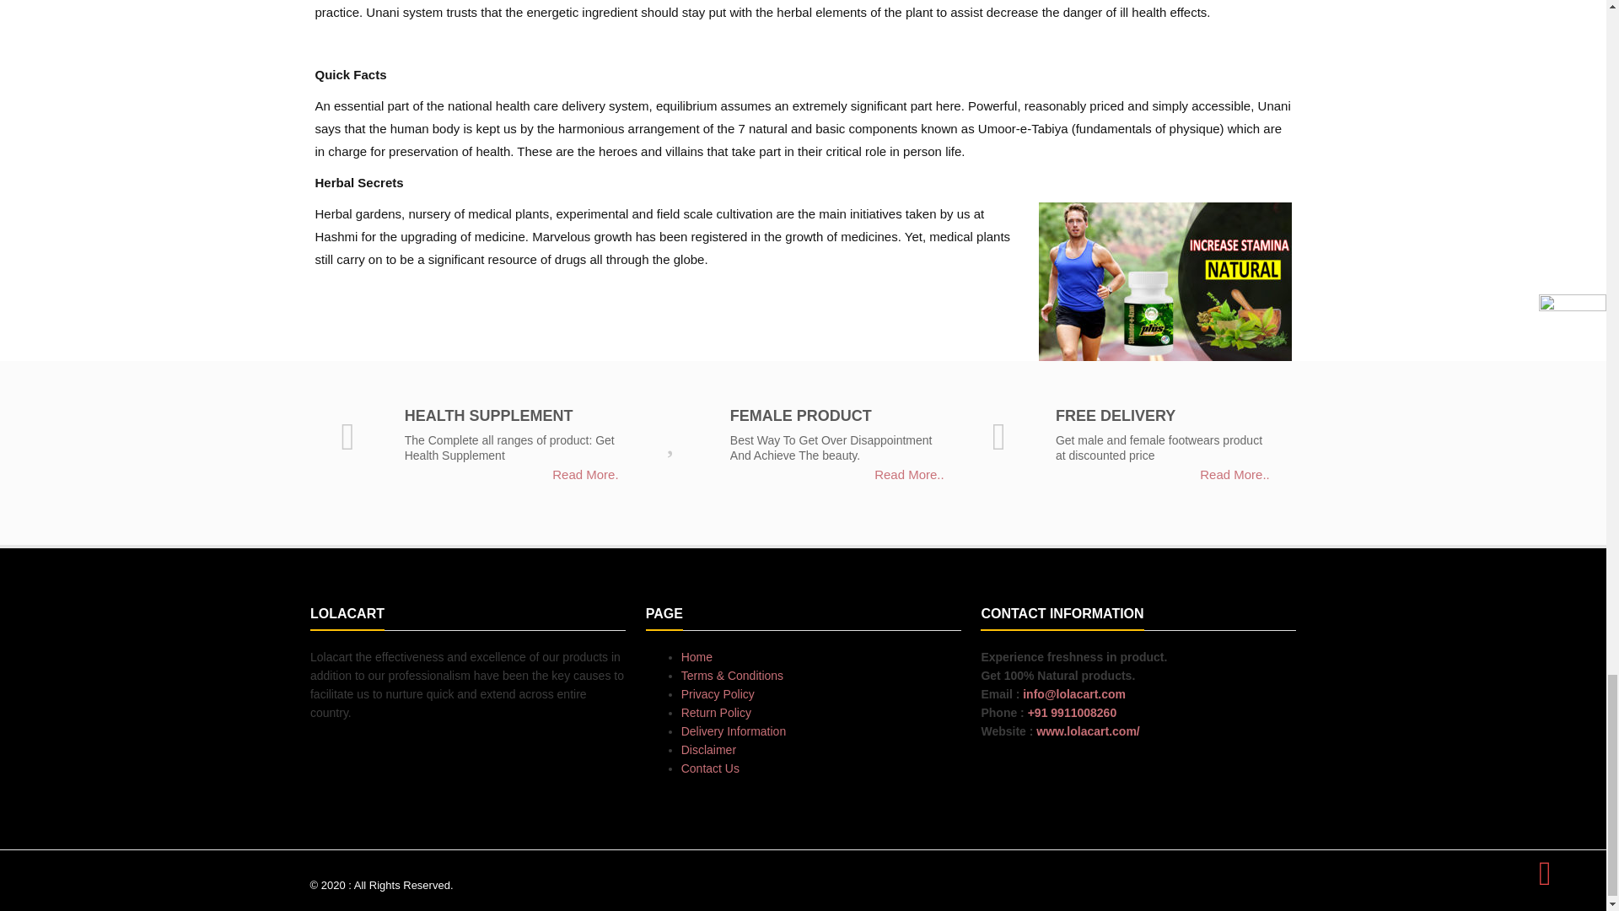 This screenshot has width=1619, height=911. Describe the element at coordinates (710, 768) in the screenshot. I see `Contact Us` at that location.